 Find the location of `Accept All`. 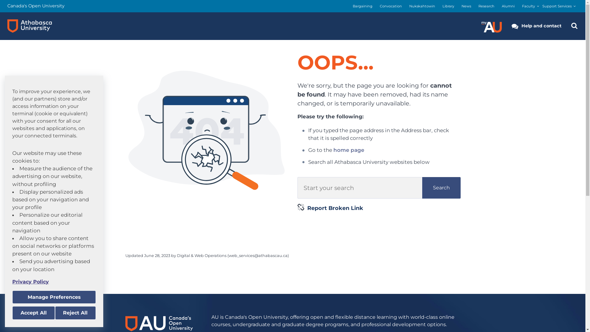

Accept All is located at coordinates (34, 313).